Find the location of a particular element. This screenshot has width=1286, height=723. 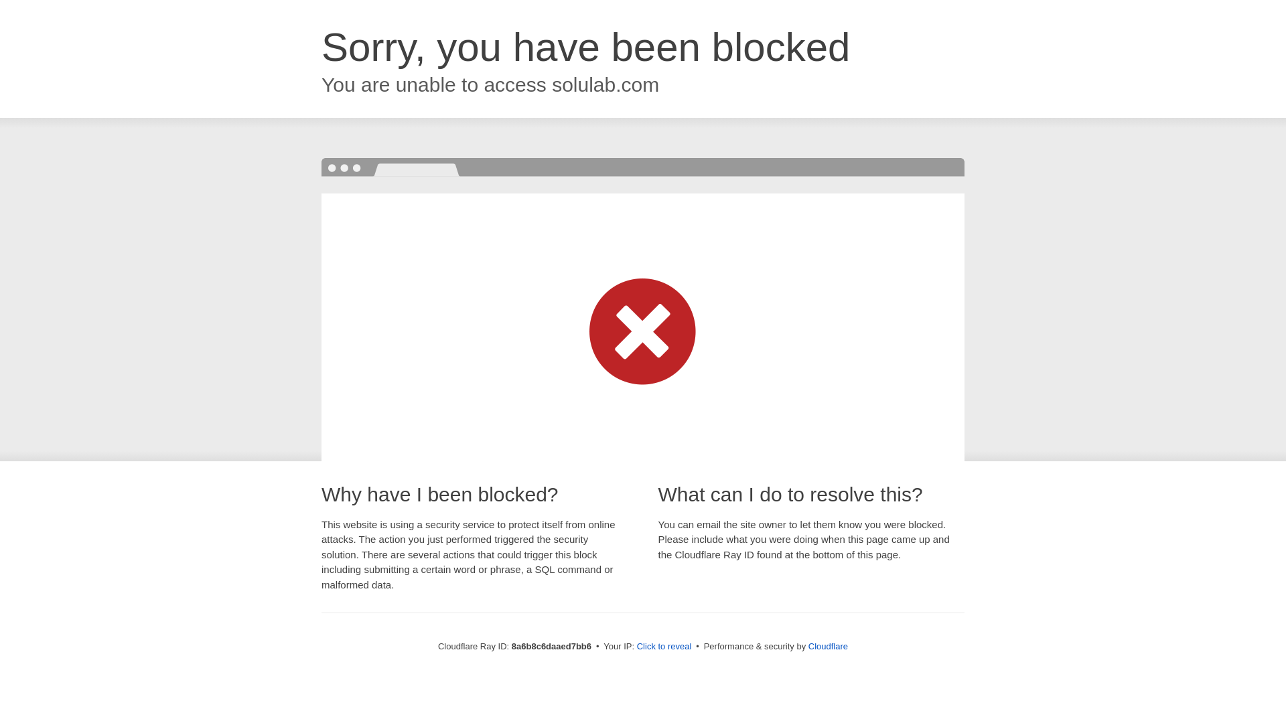

Click to reveal is located at coordinates (664, 647).